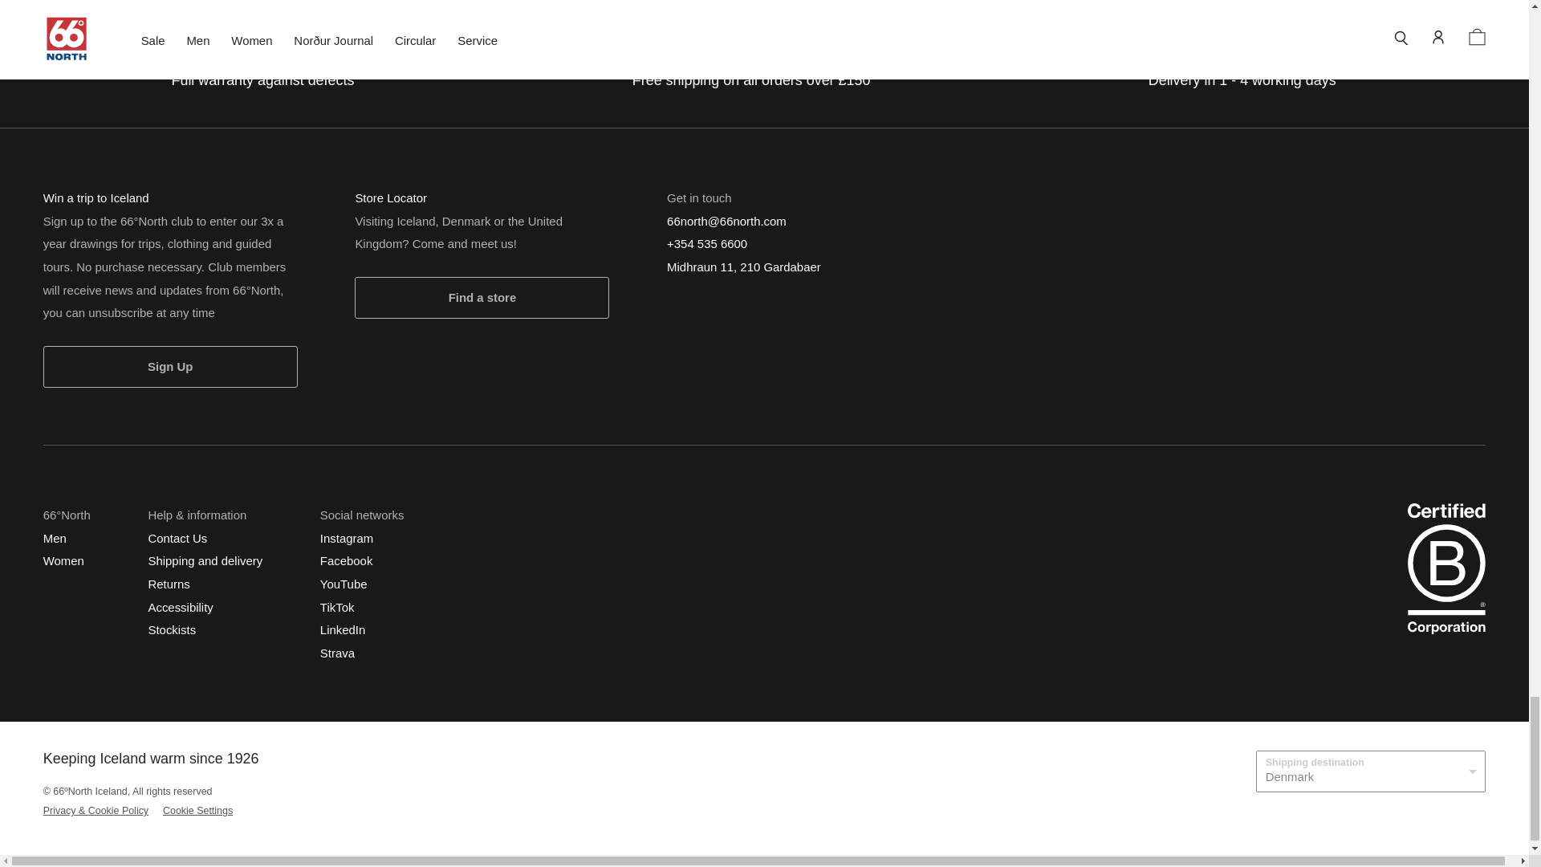 This screenshot has width=1541, height=867. I want to click on Sign Up, so click(170, 366).